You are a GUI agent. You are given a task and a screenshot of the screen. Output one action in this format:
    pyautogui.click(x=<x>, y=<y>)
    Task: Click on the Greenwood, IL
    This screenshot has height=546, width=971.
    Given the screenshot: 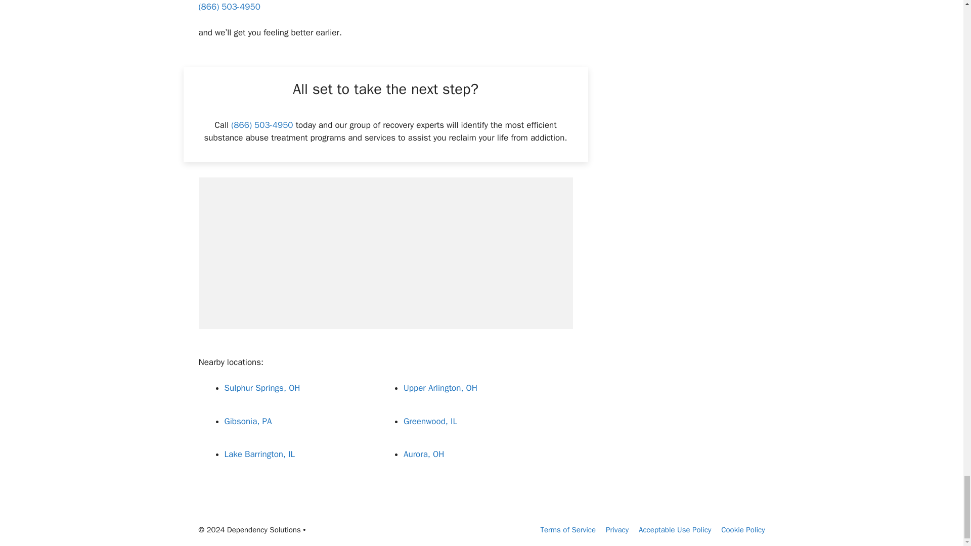 What is the action you would take?
    pyautogui.click(x=430, y=421)
    